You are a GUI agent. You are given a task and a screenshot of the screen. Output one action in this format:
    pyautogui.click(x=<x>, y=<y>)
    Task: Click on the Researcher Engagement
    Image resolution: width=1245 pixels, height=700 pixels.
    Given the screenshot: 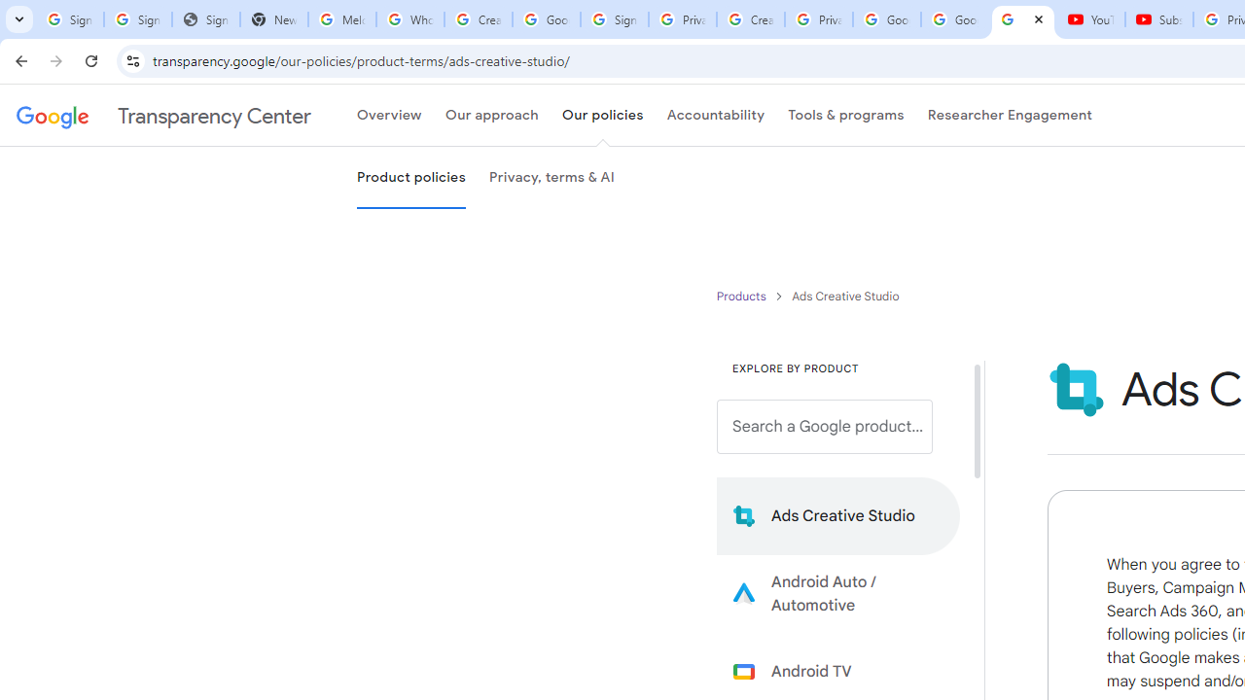 What is the action you would take?
    pyautogui.click(x=1010, y=116)
    